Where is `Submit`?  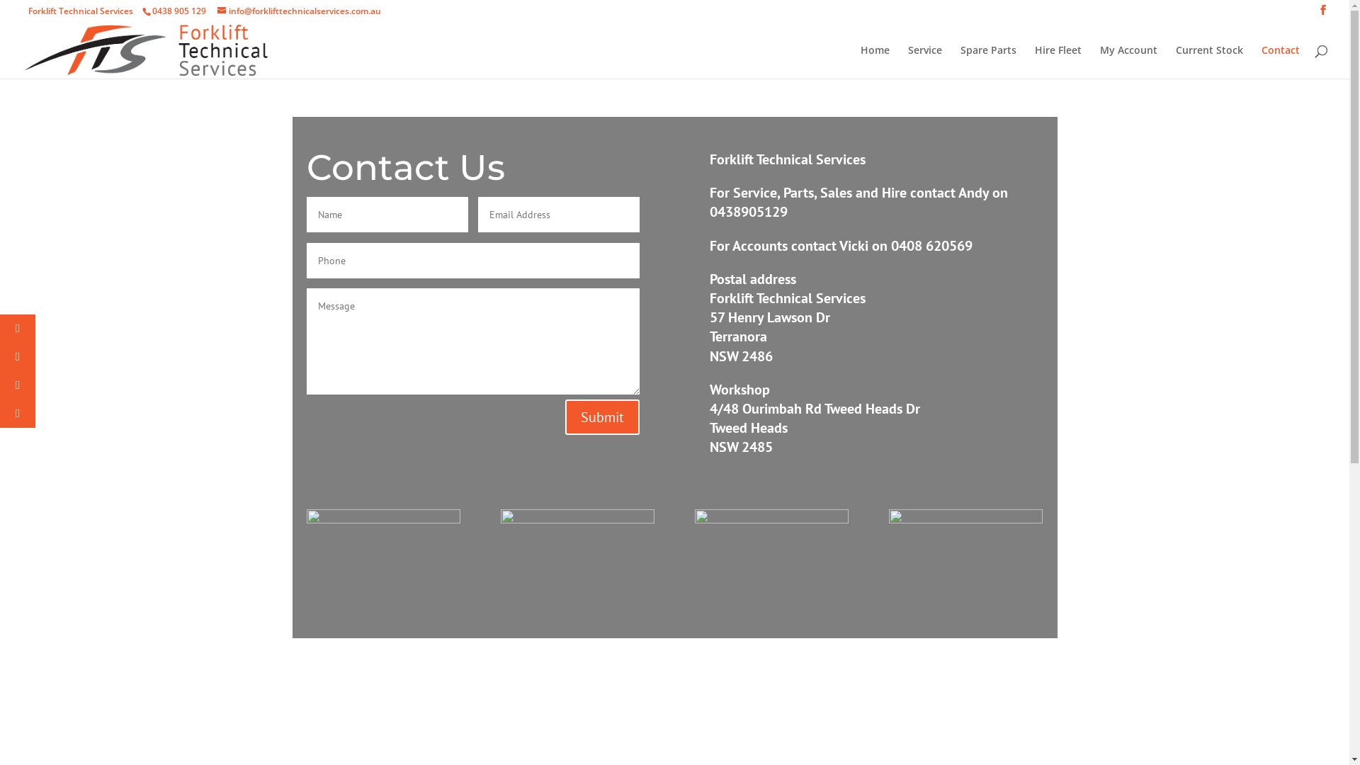 Submit is located at coordinates (602, 417).